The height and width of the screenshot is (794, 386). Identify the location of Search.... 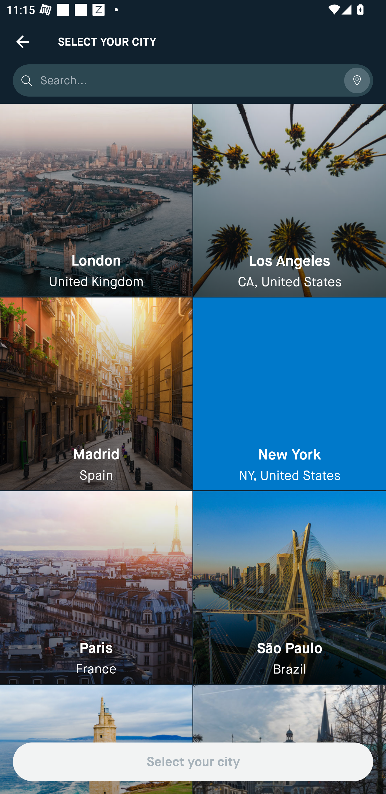
(189, 80).